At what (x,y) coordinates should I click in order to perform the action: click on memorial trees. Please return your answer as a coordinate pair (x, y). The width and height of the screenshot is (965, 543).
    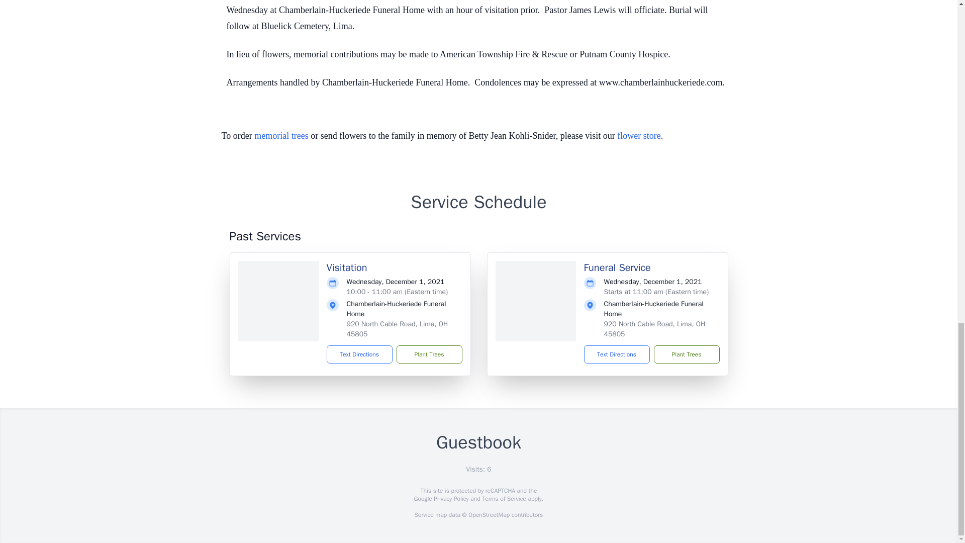
    Looking at the image, I should click on (281, 136).